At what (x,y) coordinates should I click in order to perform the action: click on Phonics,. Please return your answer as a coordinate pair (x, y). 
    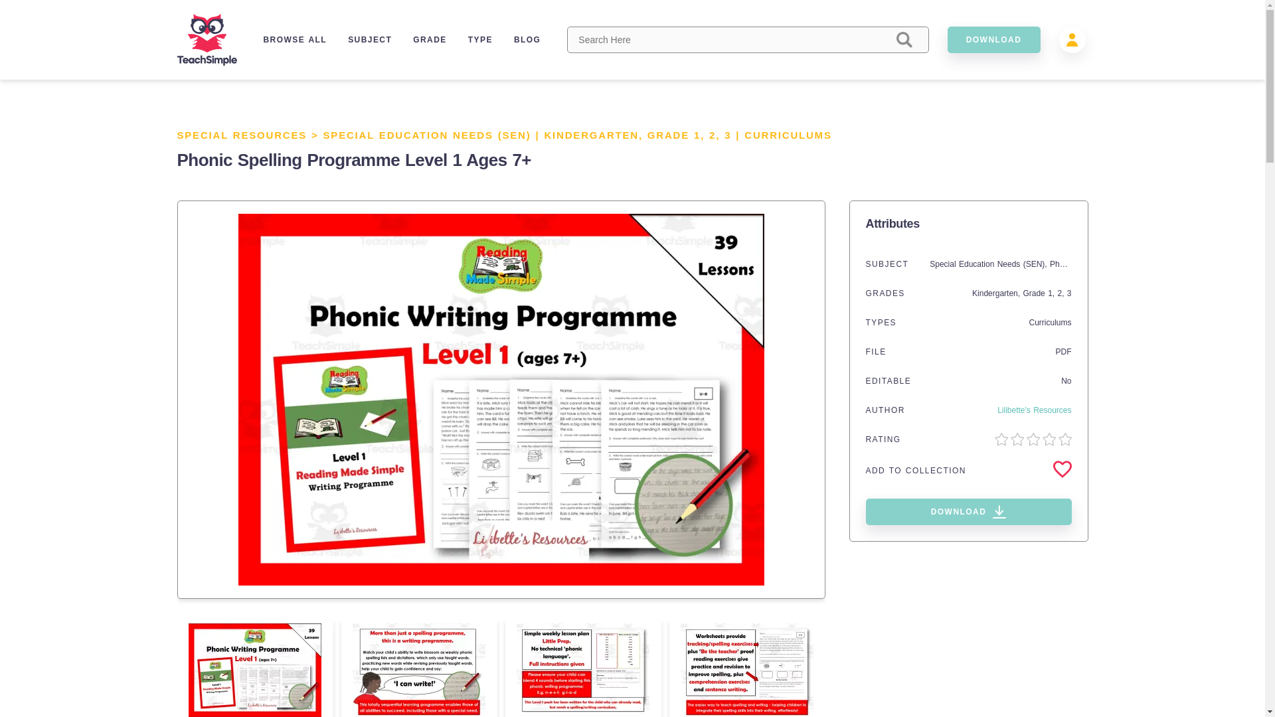
    Looking at the image, I should click on (1066, 264).